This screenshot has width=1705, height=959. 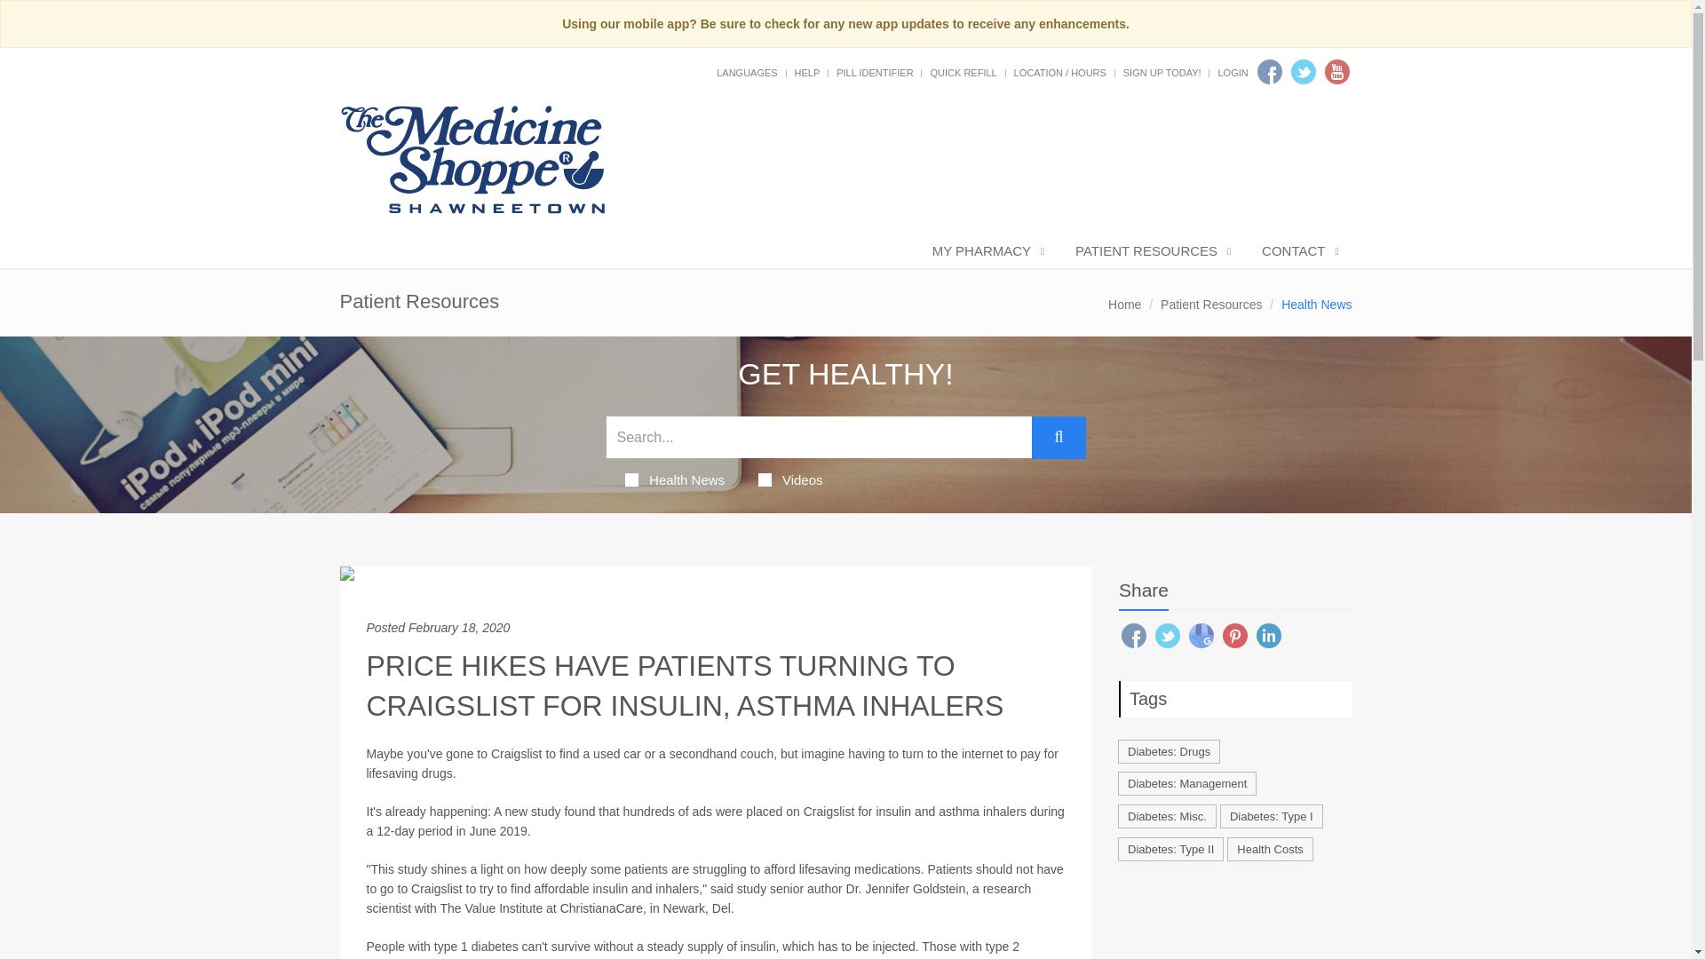 I want to click on LOGIN, so click(x=1233, y=72).